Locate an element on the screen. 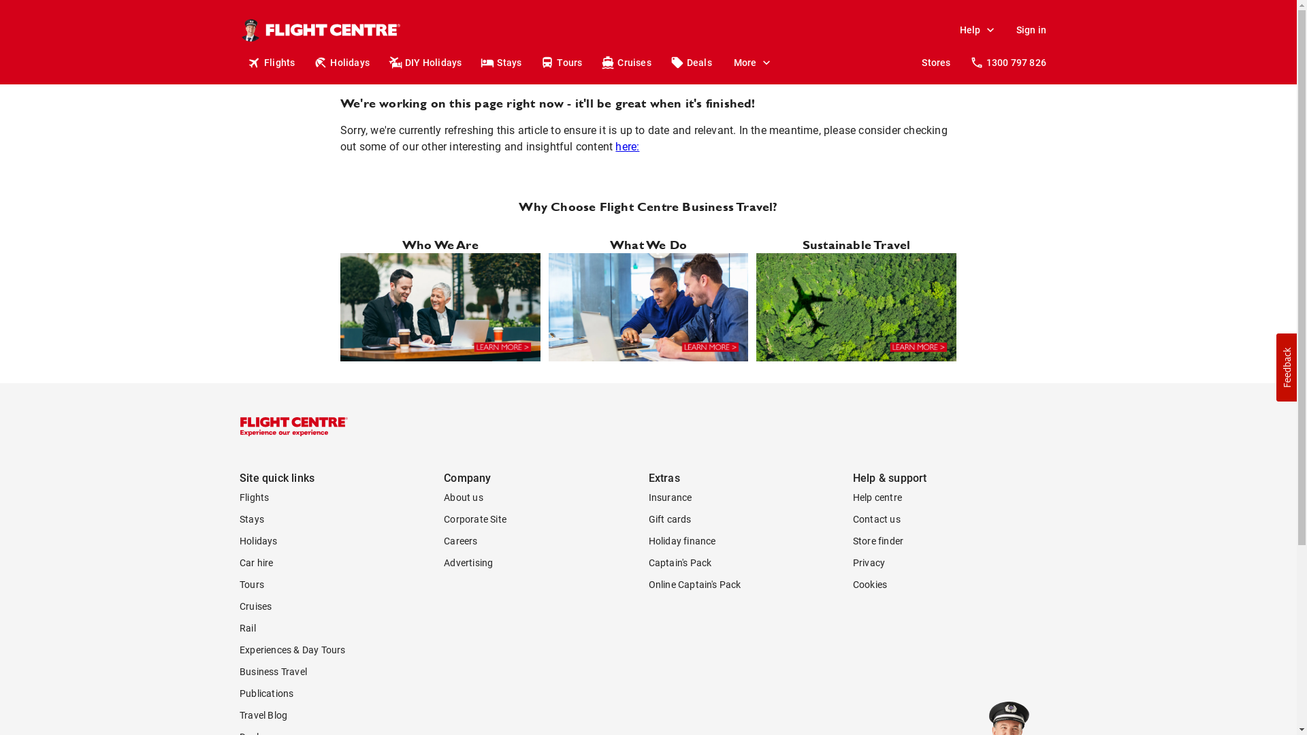  Stays is located at coordinates (342, 519).